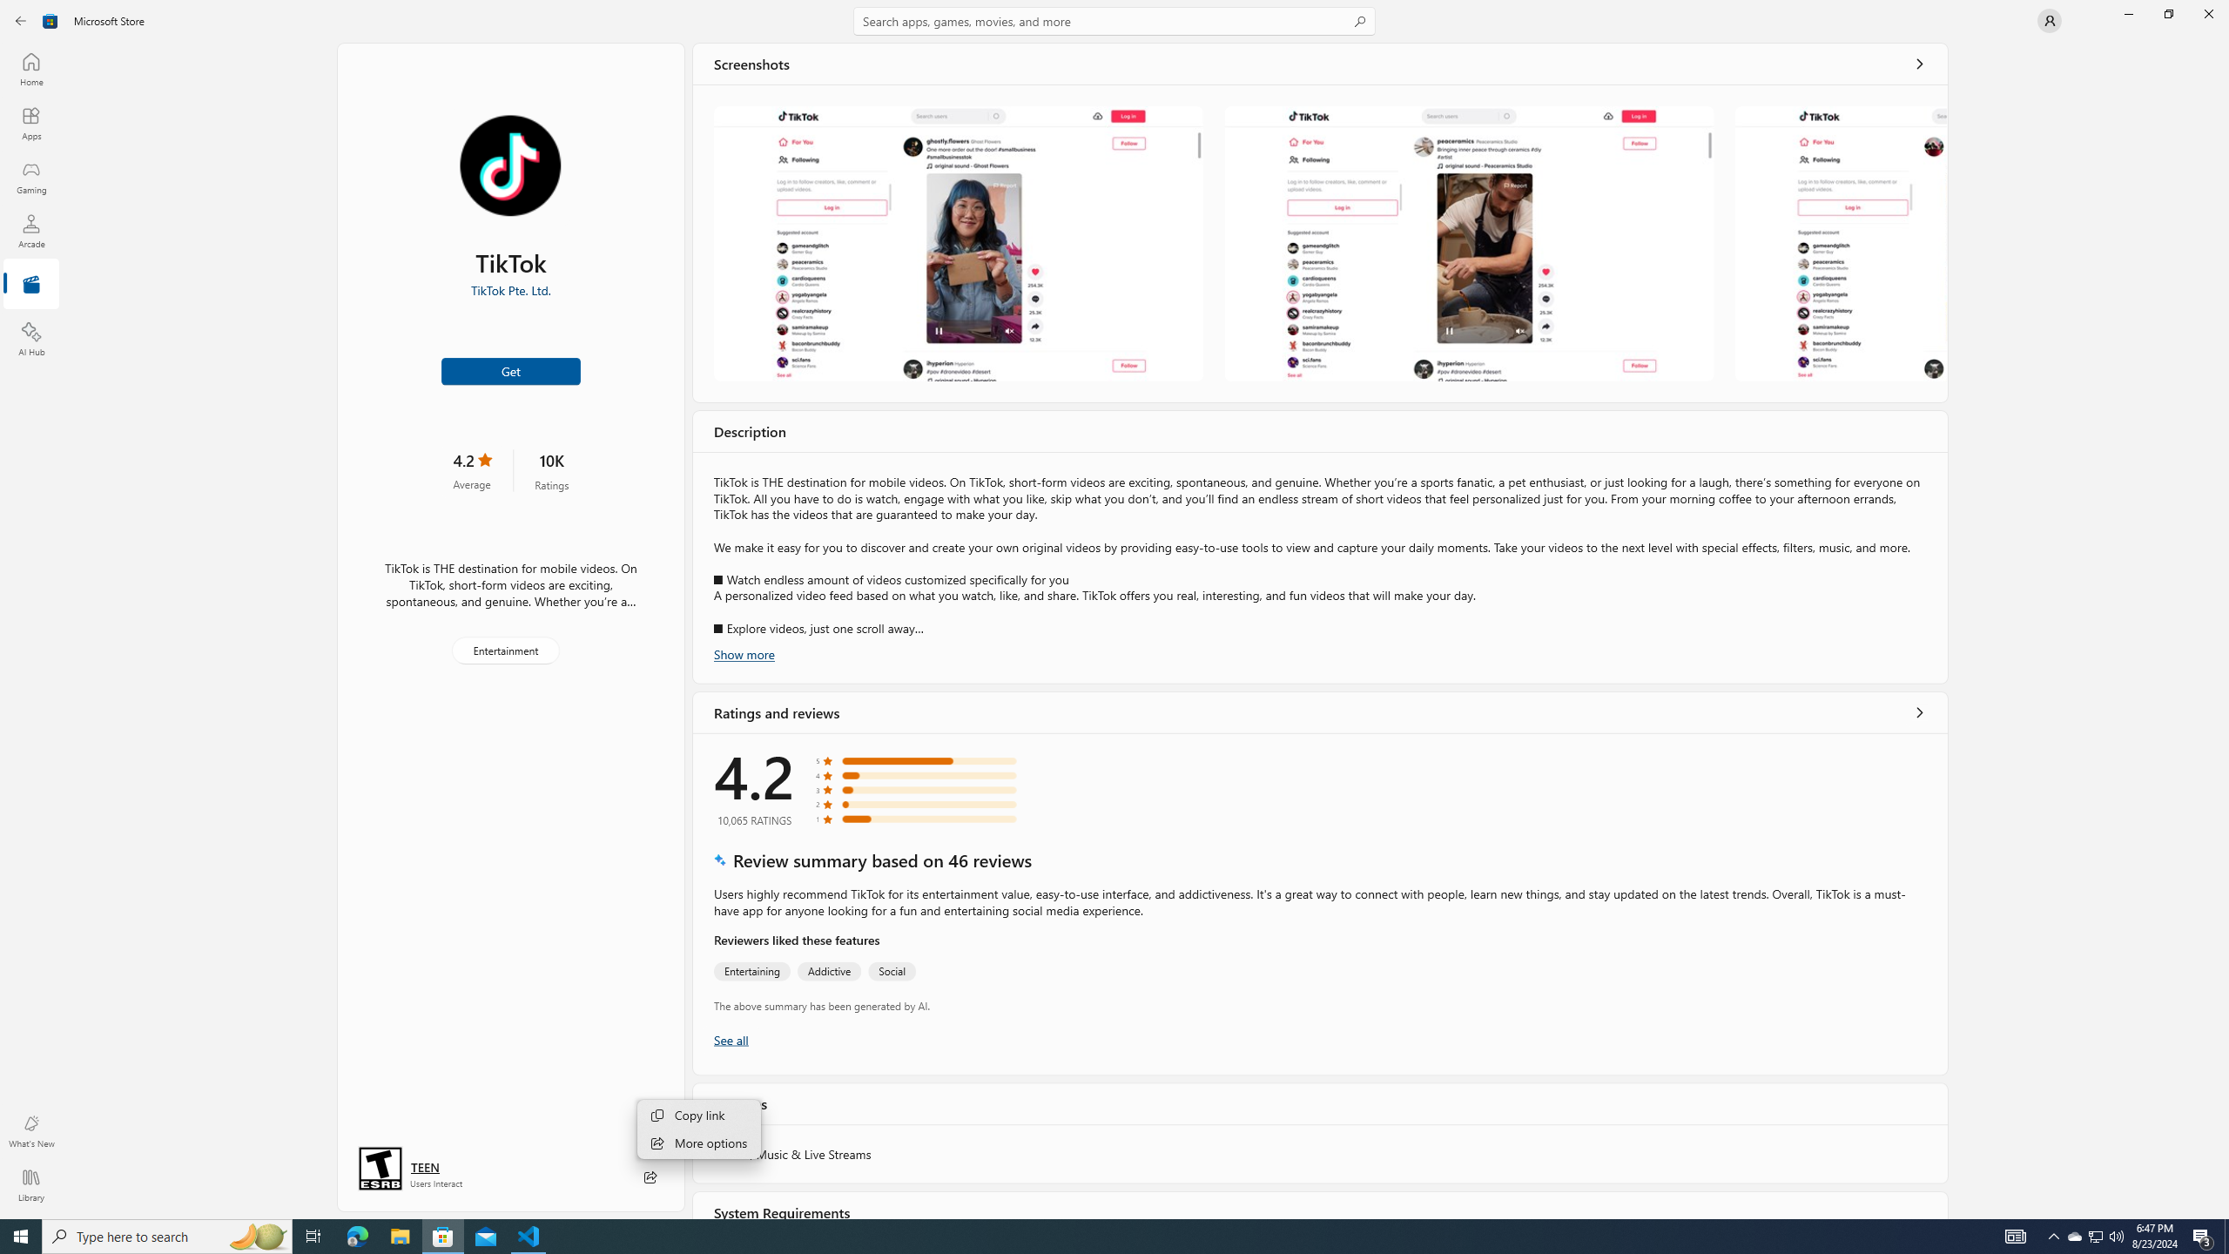 The image size is (2229, 1254). Describe the element at coordinates (1468, 244) in the screenshot. I see `Screenshot 2` at that location.